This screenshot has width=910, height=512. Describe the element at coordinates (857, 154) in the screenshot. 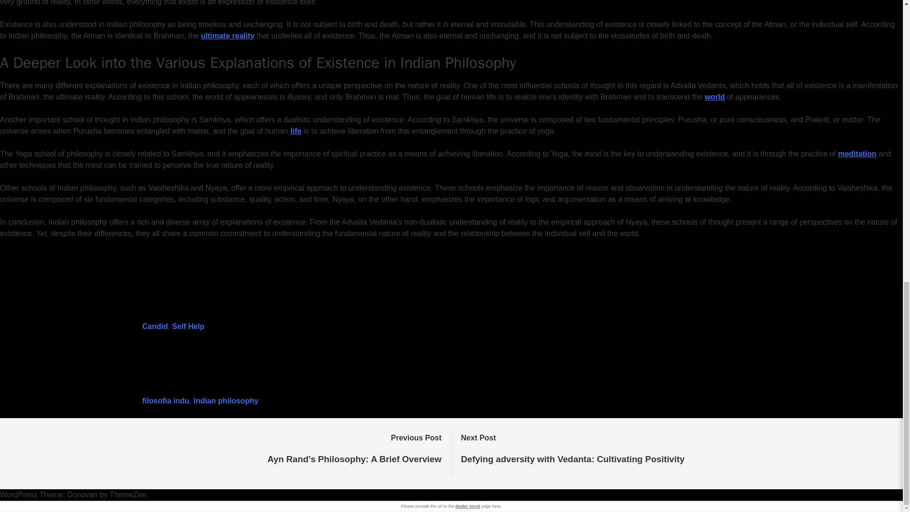

I see `meditation` at that location.